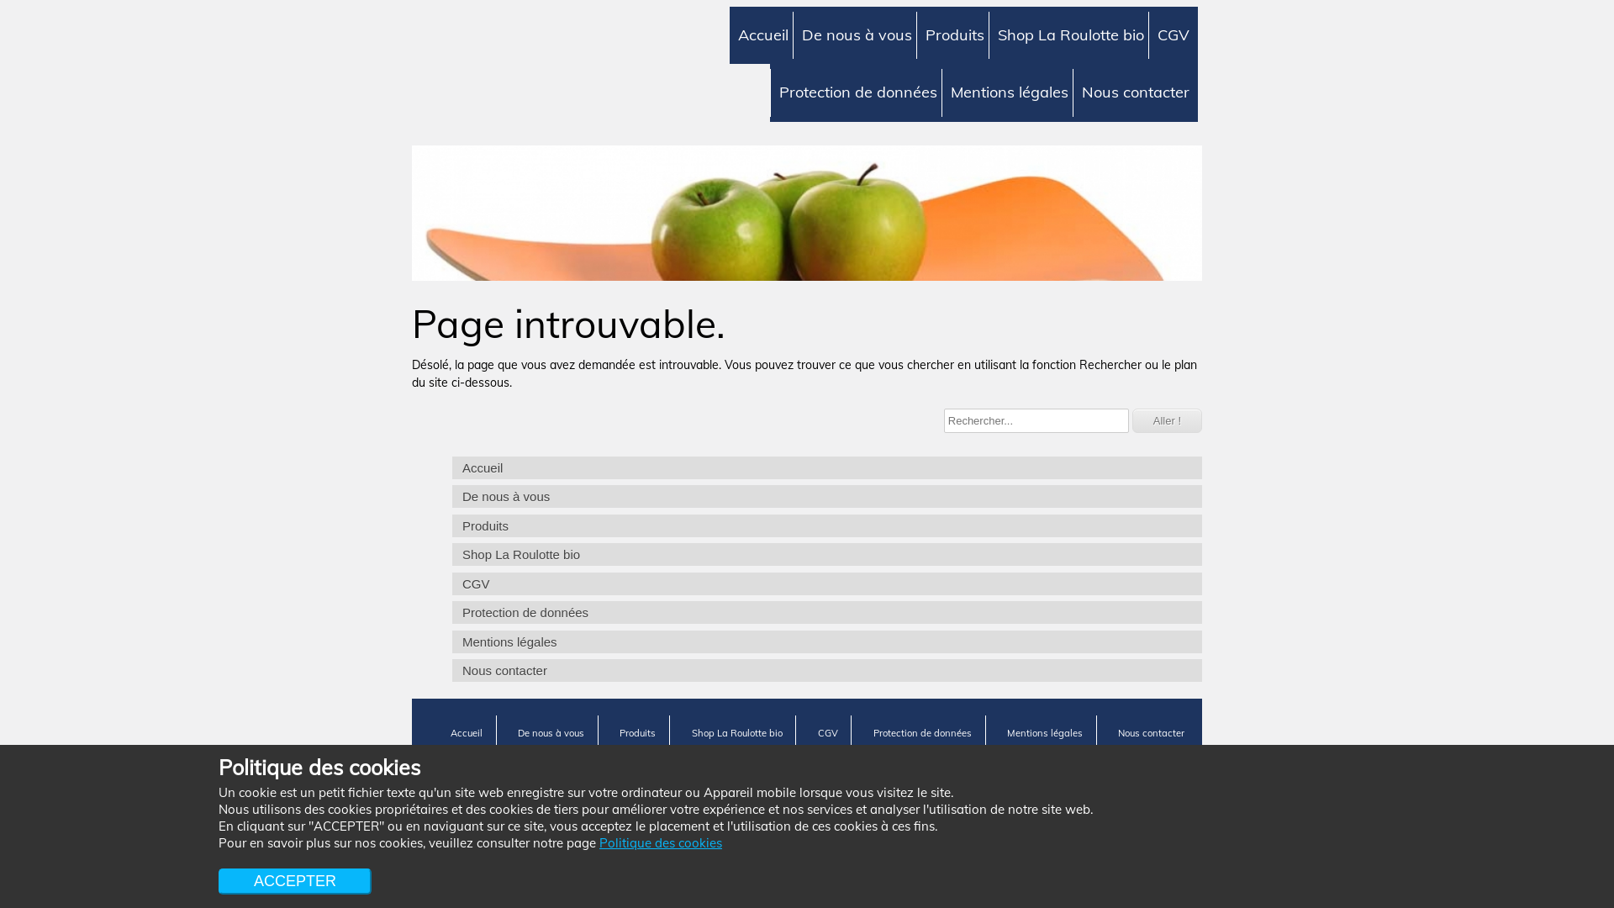 The image size is (1614, 908). I want to click on Politique des cookies, so click(481, 760).